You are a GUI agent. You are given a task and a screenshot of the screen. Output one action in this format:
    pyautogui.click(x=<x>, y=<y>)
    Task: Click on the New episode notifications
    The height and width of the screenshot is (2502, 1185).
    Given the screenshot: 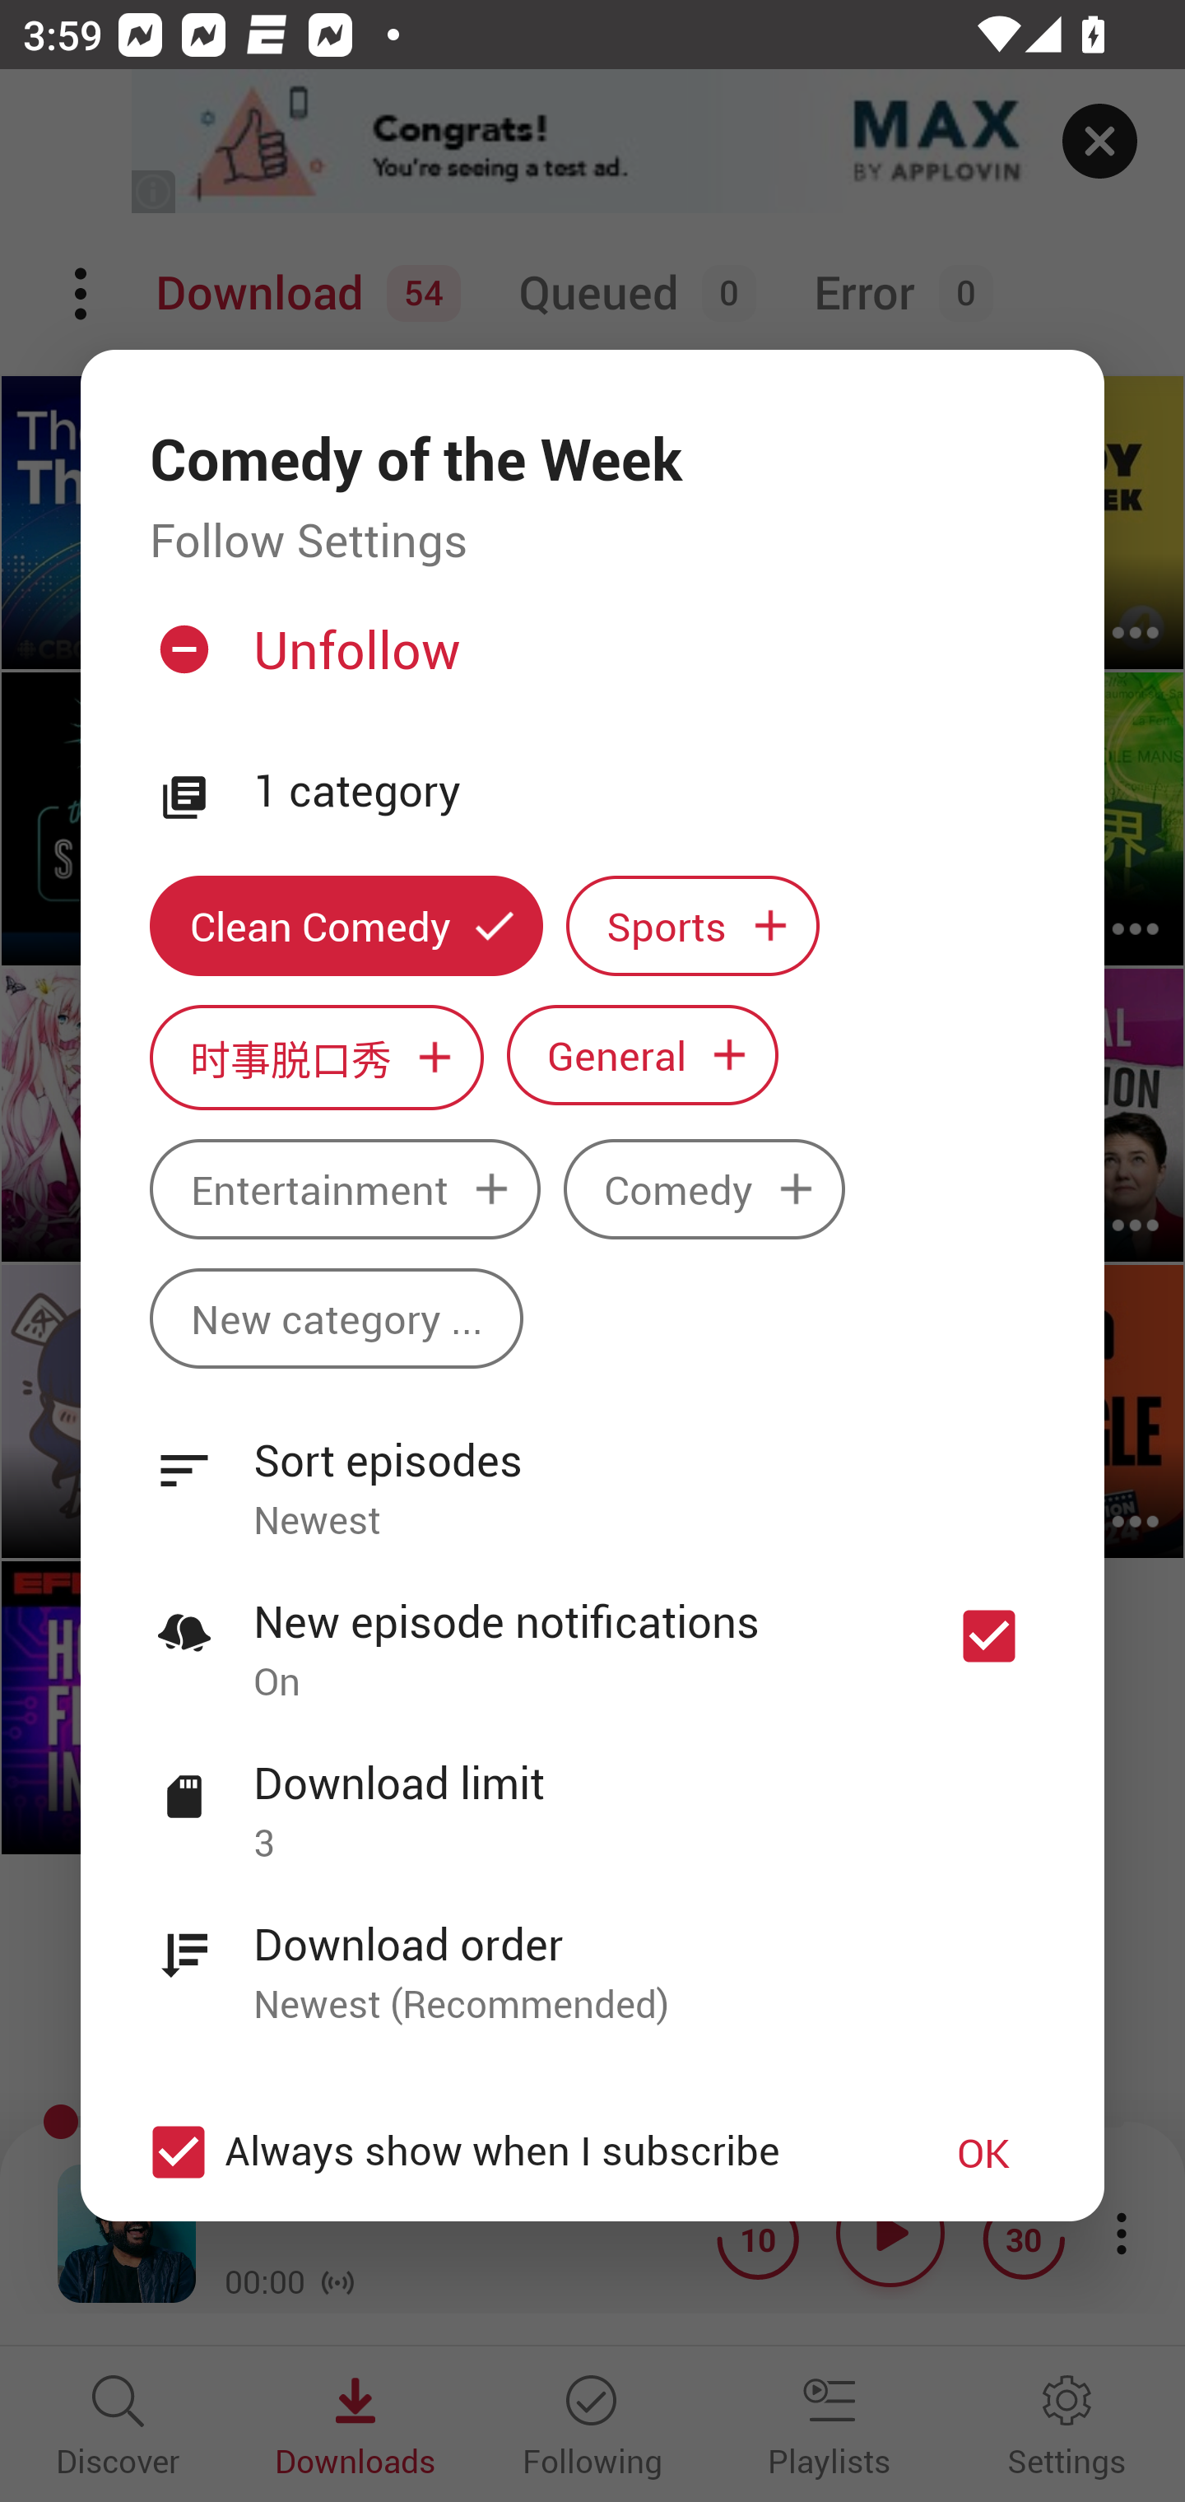 What is the action you would take?
    pyautogui.click(x=989, y=1636)
    